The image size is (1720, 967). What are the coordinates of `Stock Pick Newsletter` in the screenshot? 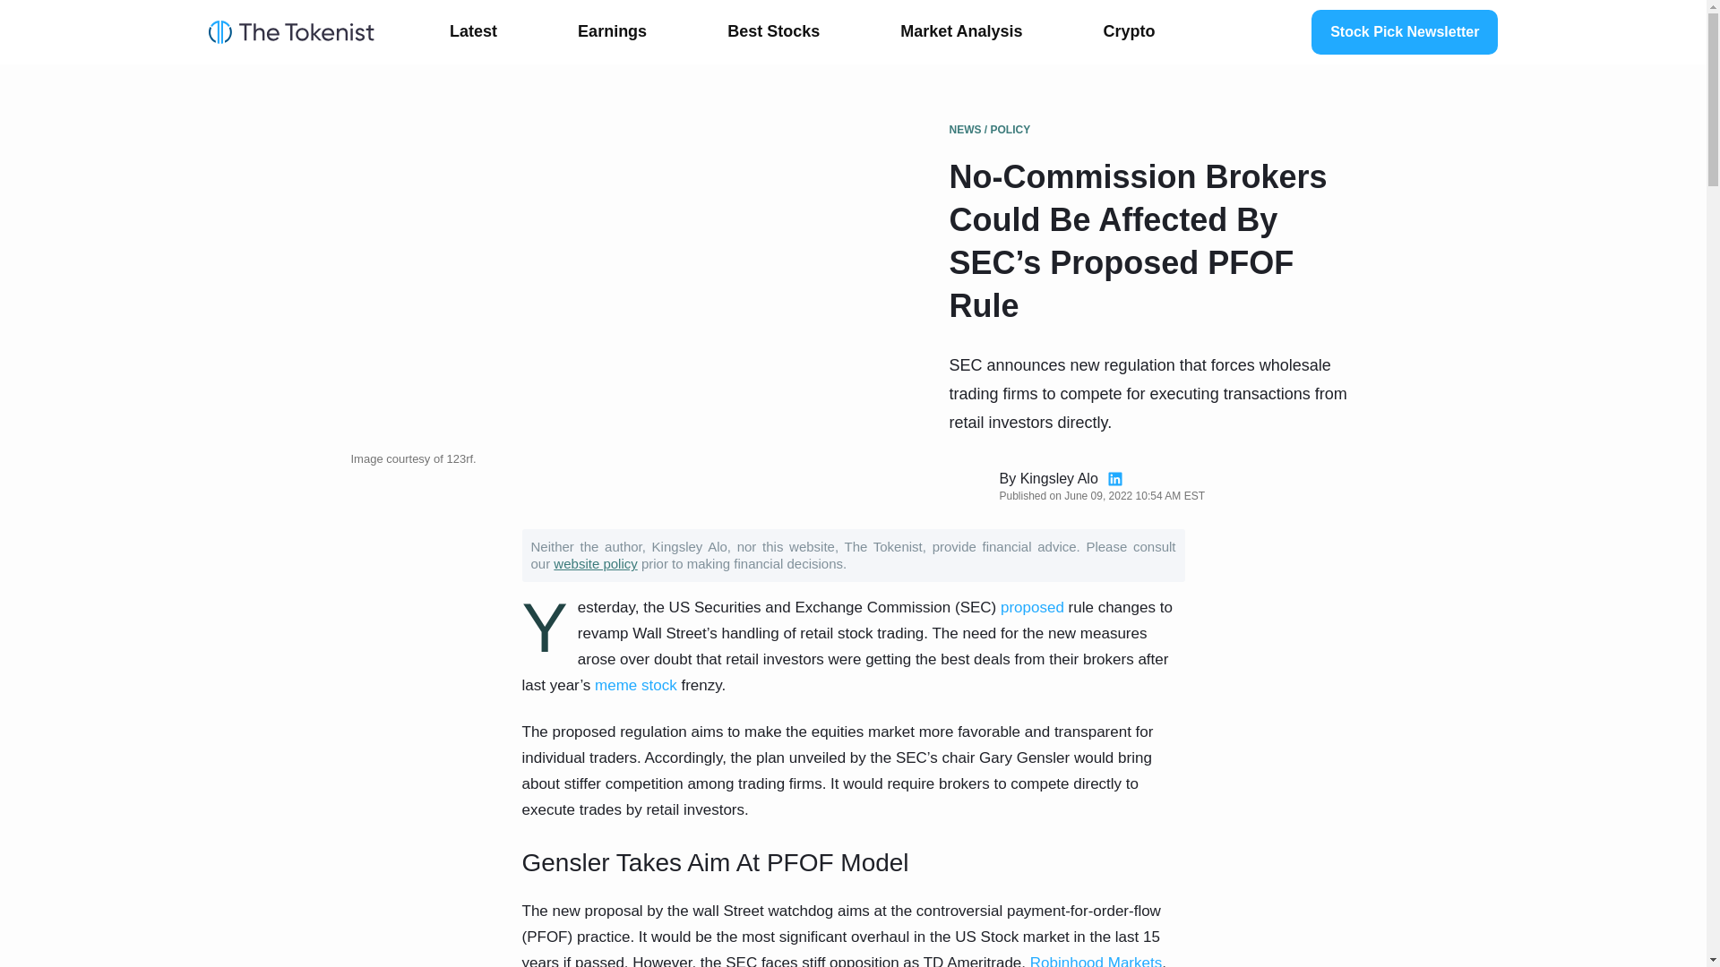 It's located at (1405, 31).